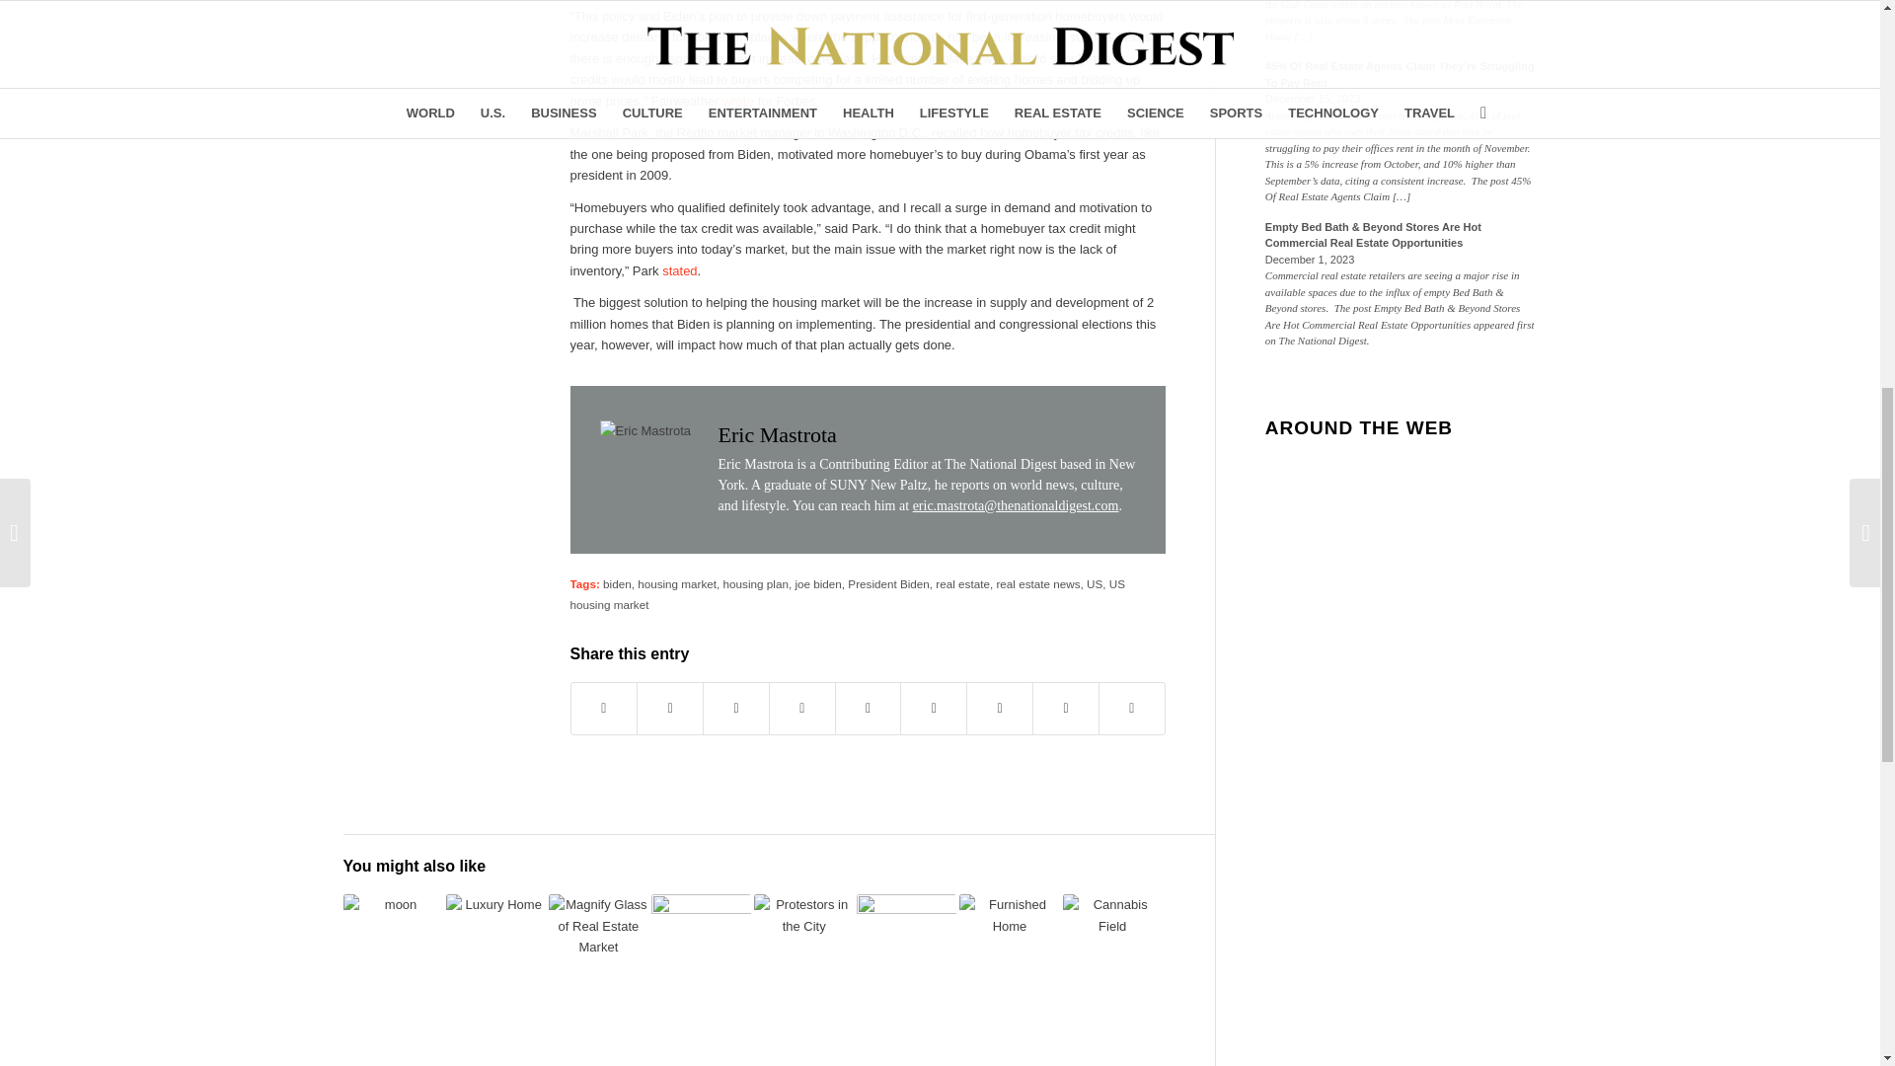 The height and width of the screenshot is (1066, 1895). I want to click on housing plan, so click(756, 584).